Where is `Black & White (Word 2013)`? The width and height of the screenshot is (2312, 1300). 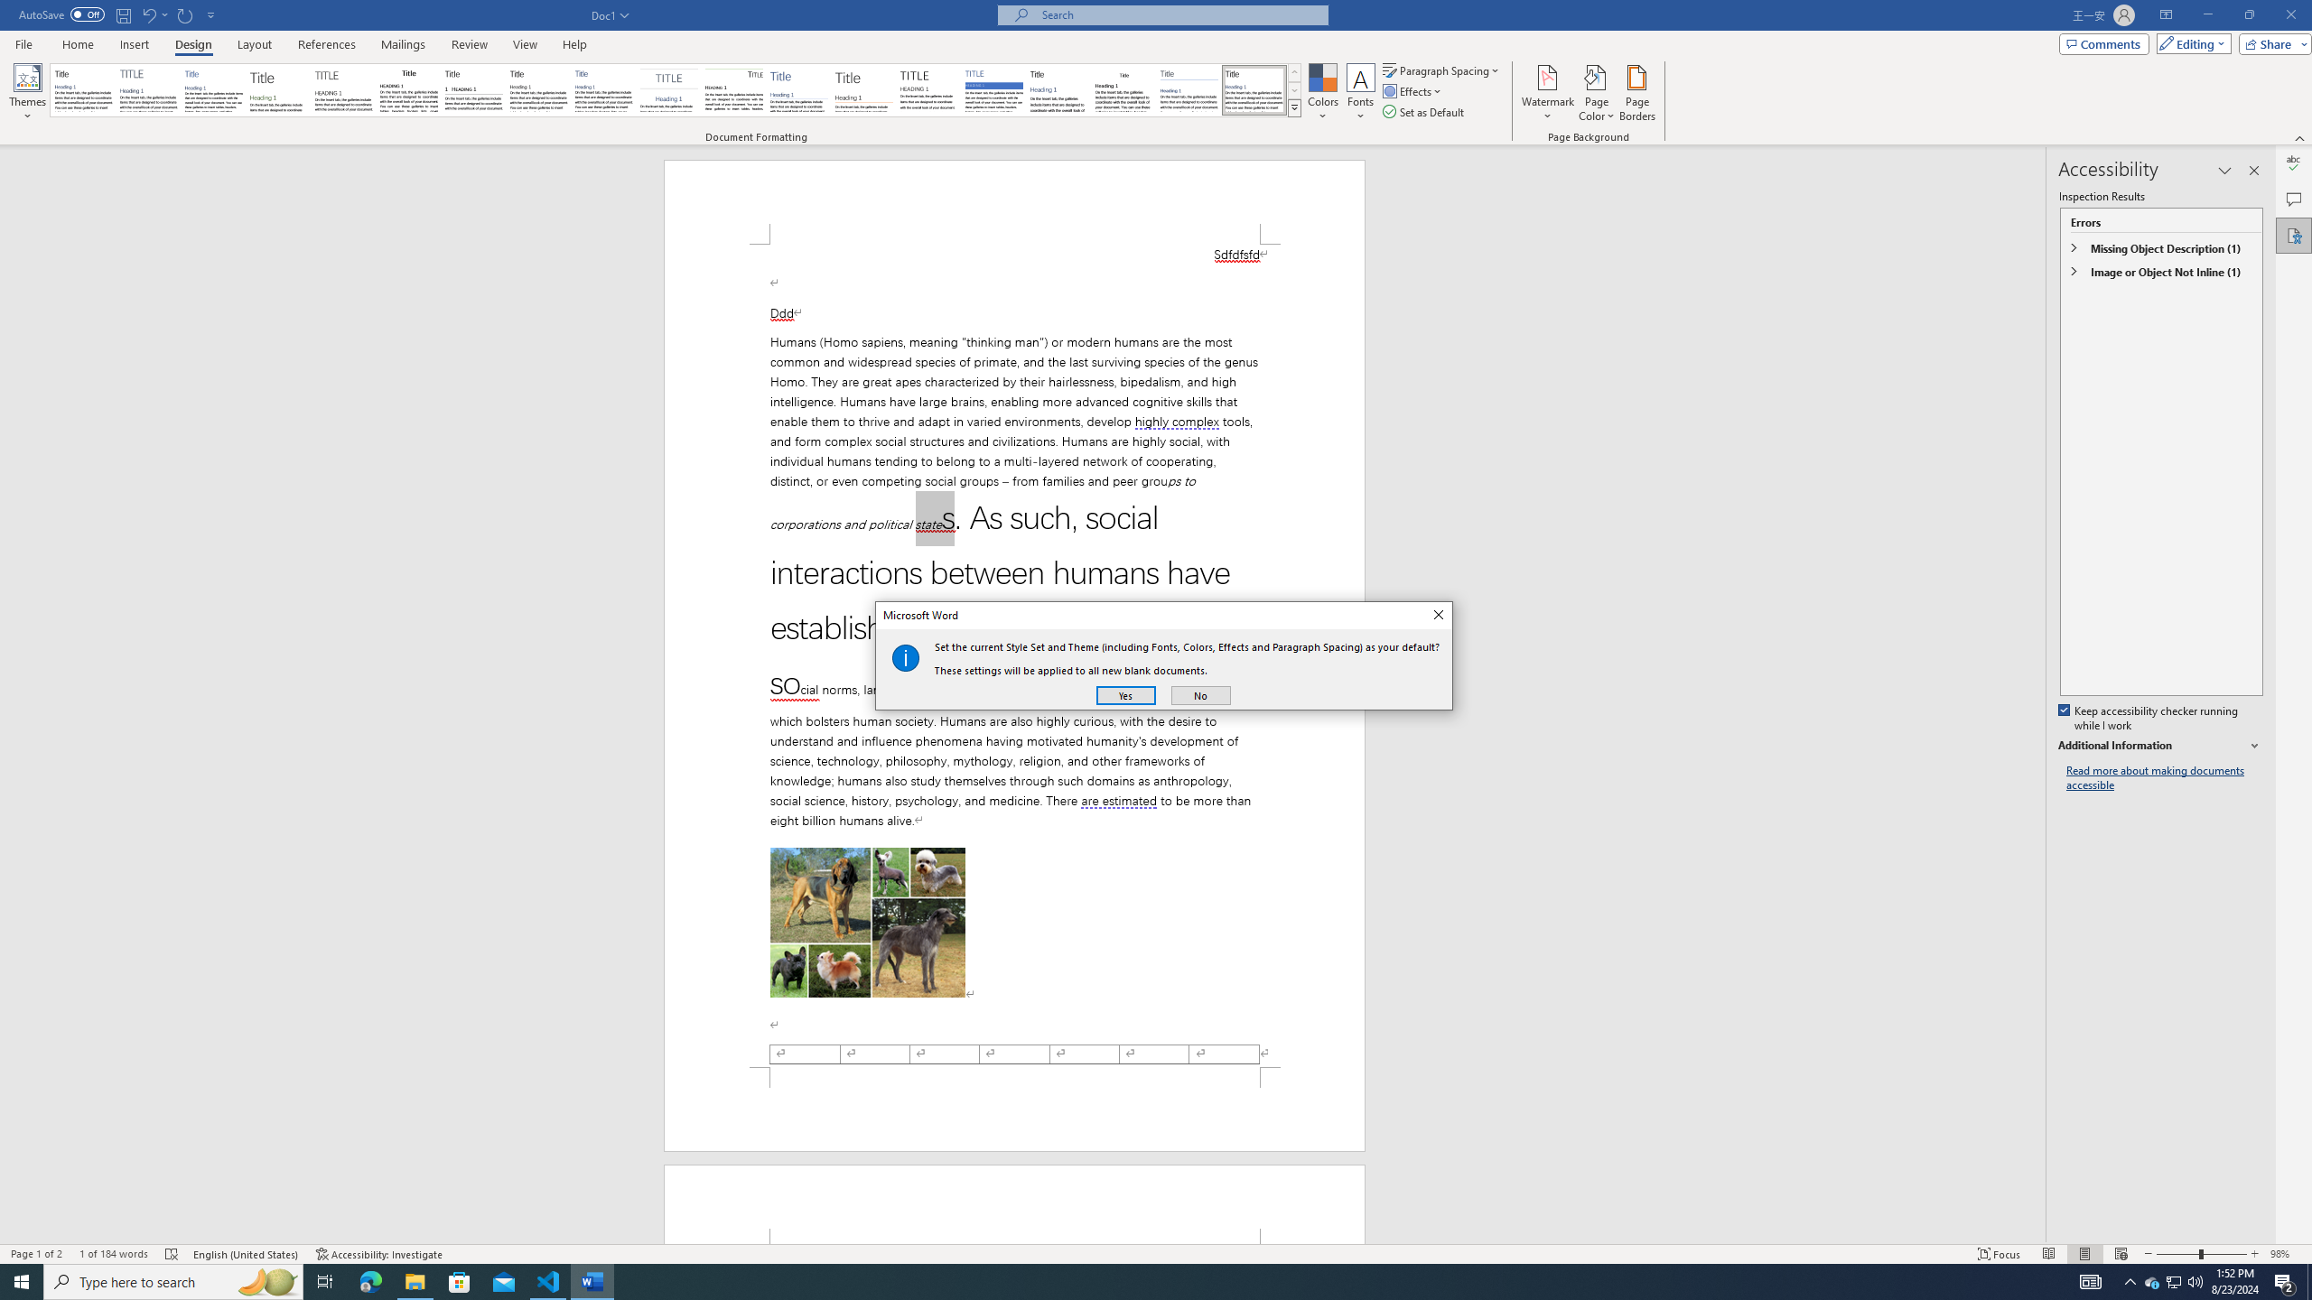 Black & White (Word 2013) is located at coordinates (538, 90).